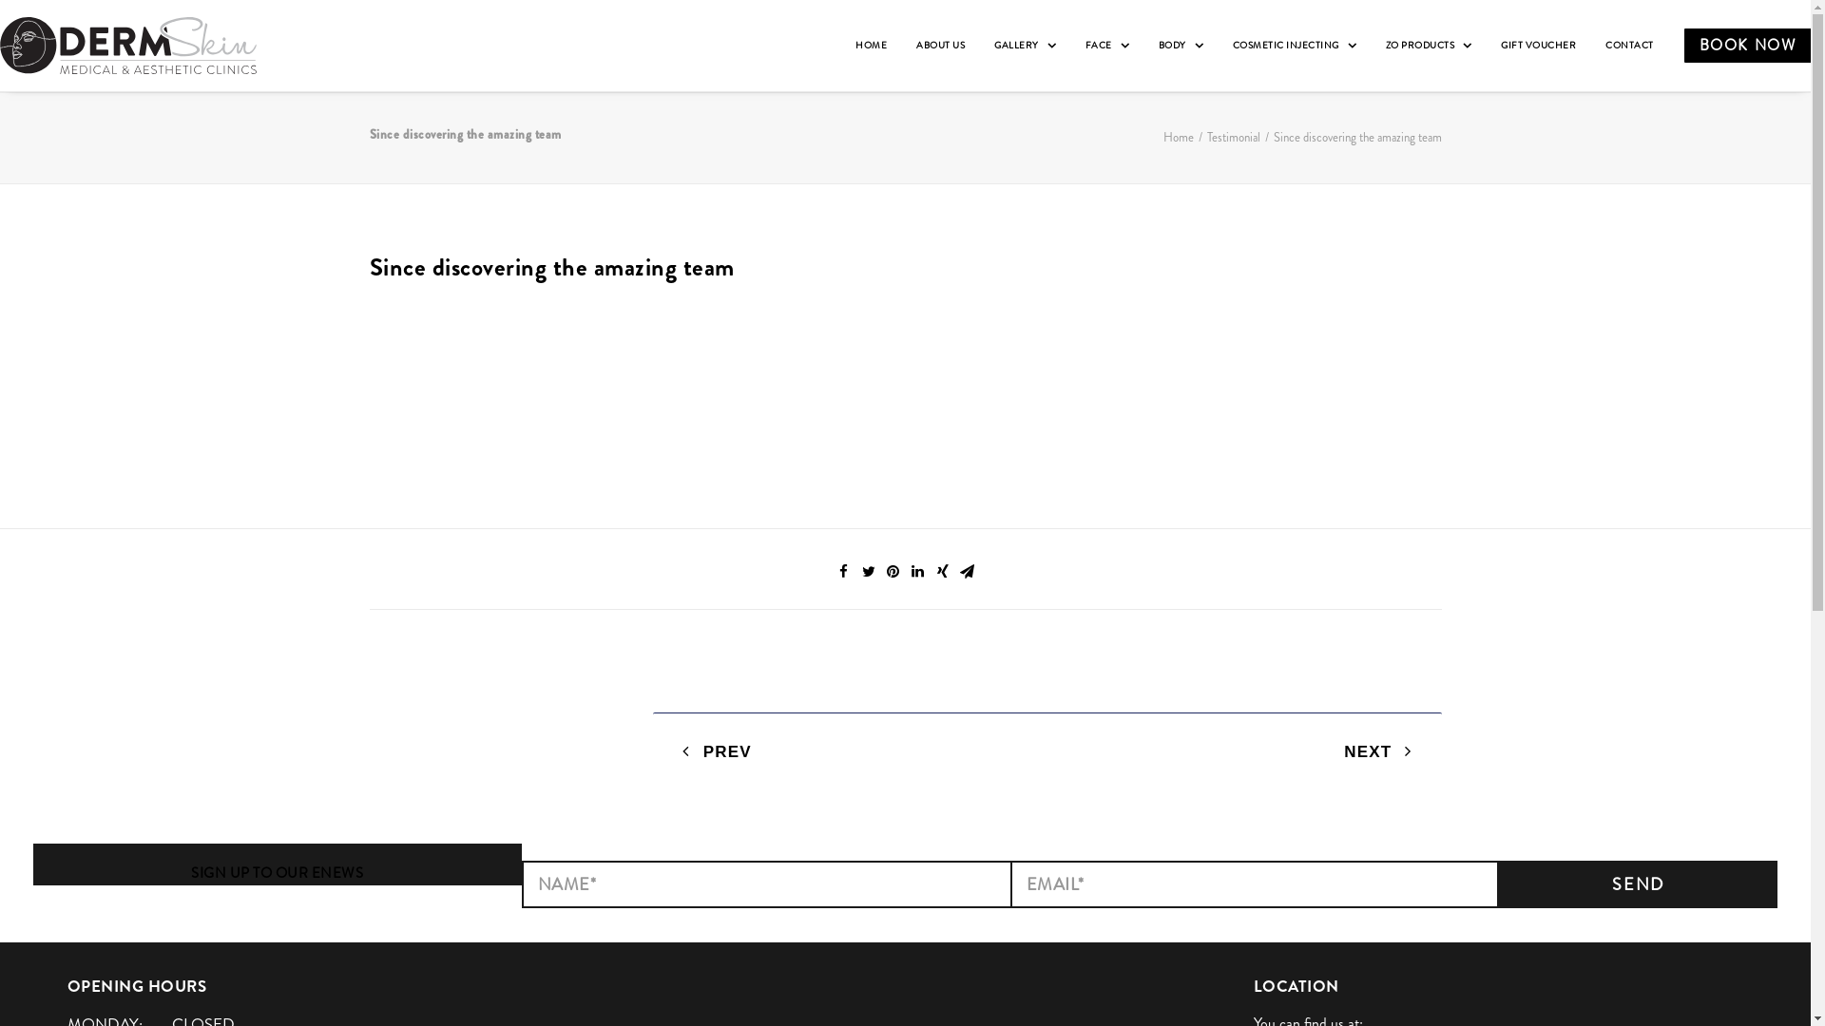  I want to click on COSMETIC INJECTING, so click(1295, 46).